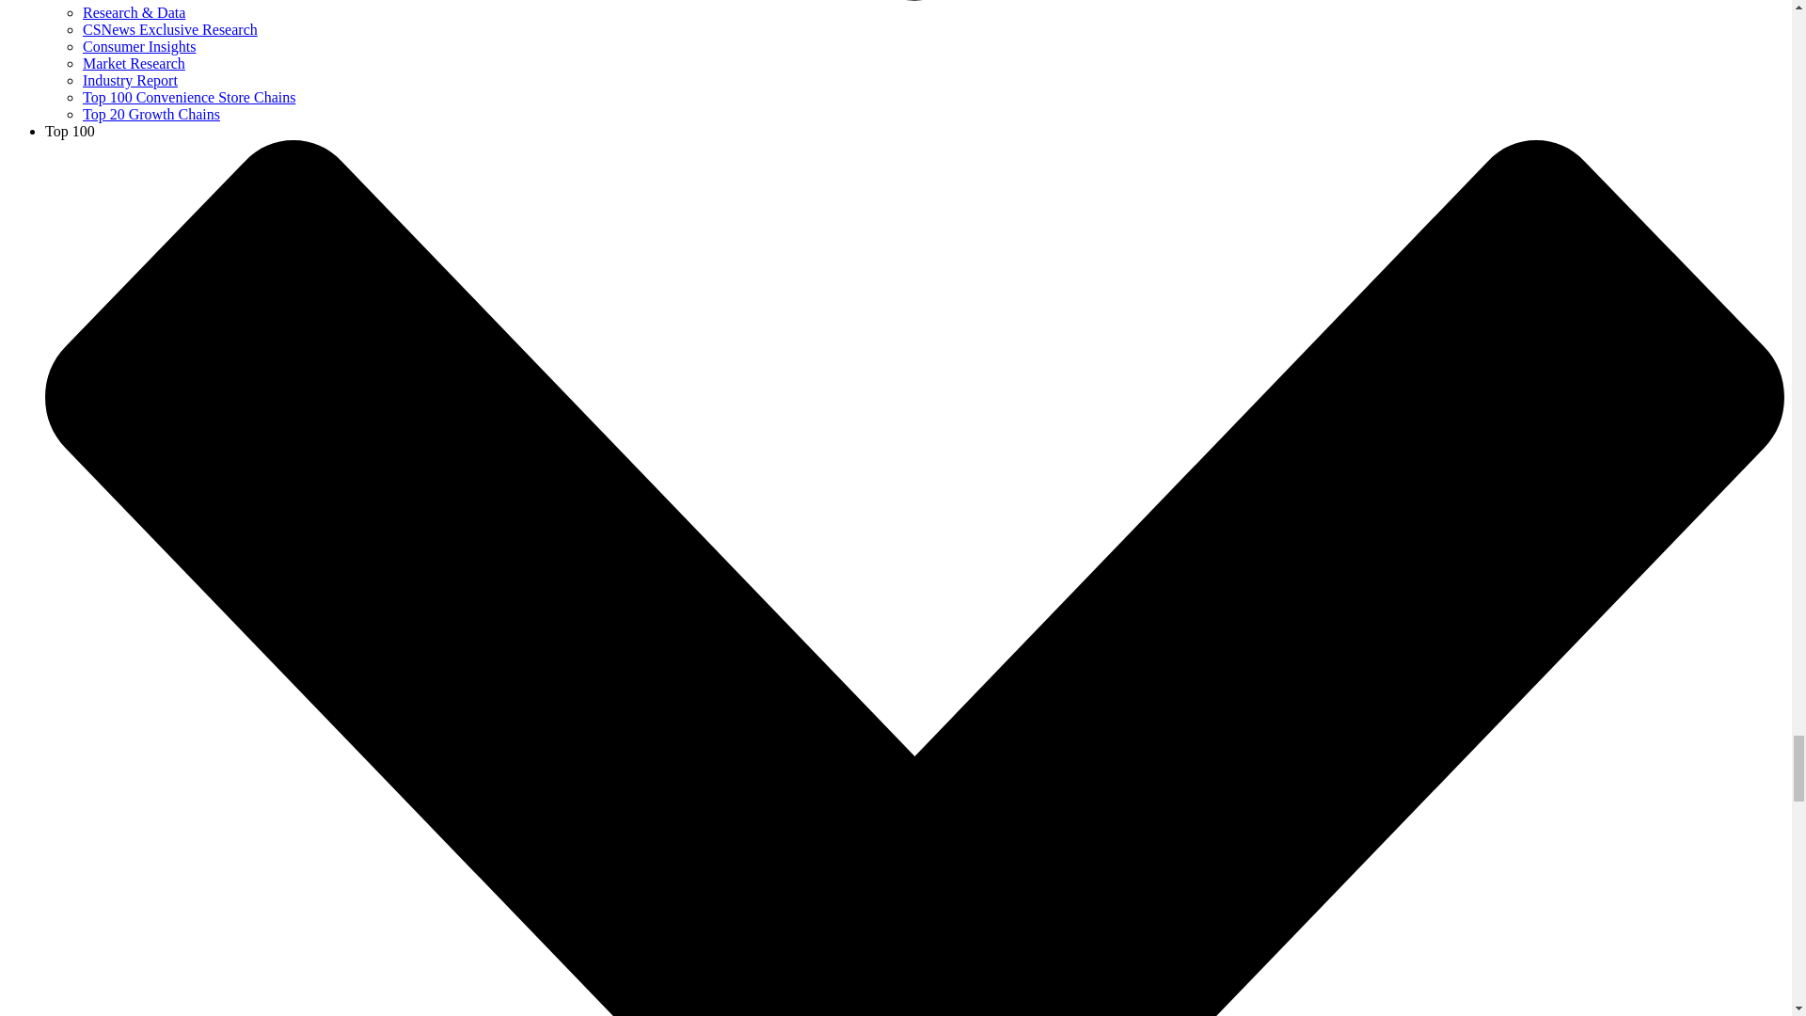 This screenshot has height=1016, width=1806. What do you see at coordinates (130, 79) in the screenshot?
I see `Industry Report` at bounding box center [130, 79].